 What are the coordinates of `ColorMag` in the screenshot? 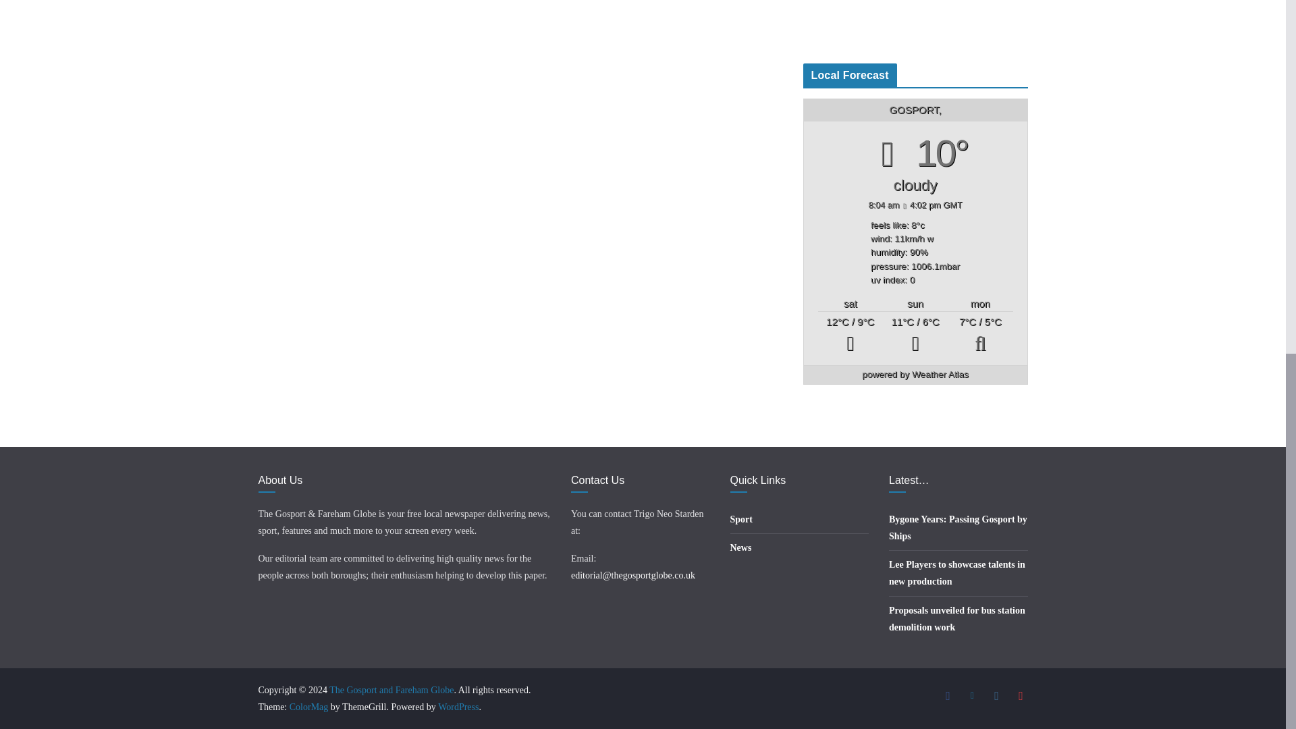 It's located at (309, 707).